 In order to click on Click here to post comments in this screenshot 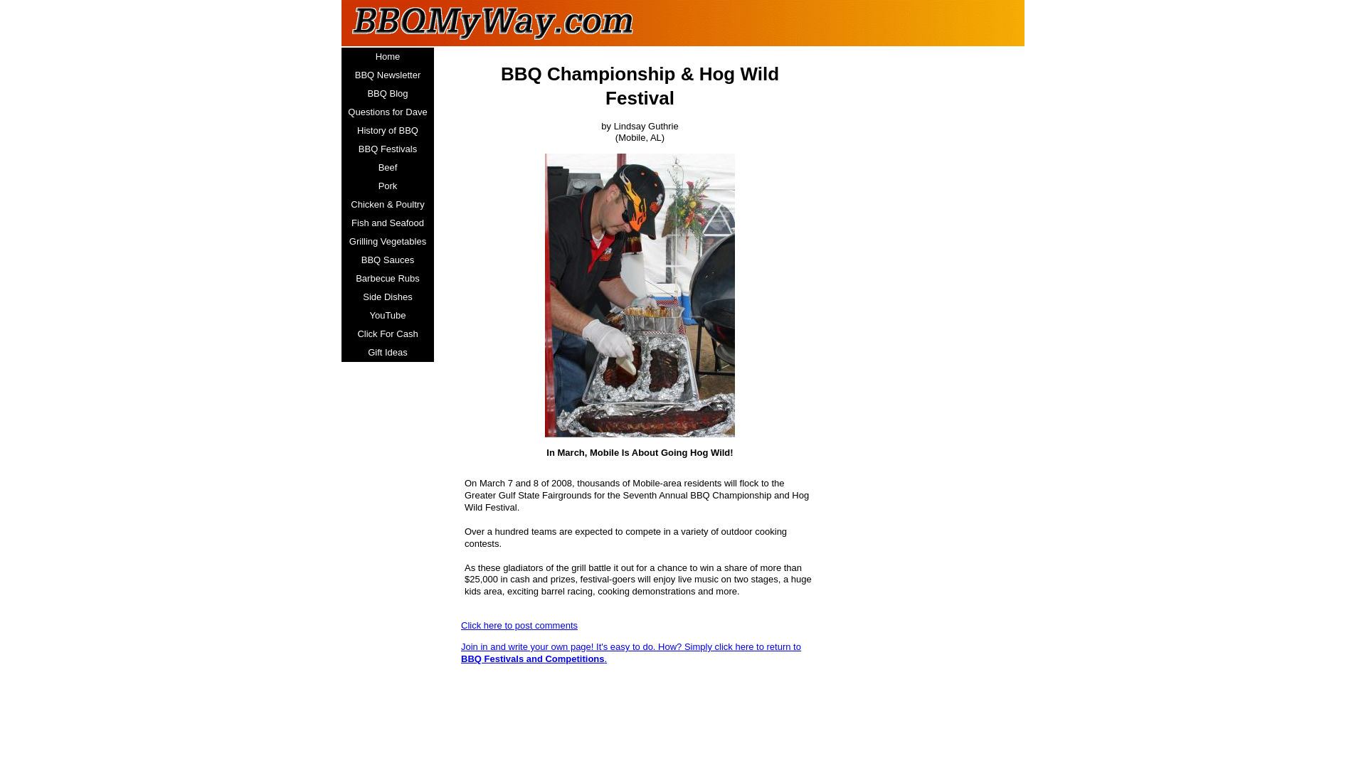, I will do `click(519, 624)`.